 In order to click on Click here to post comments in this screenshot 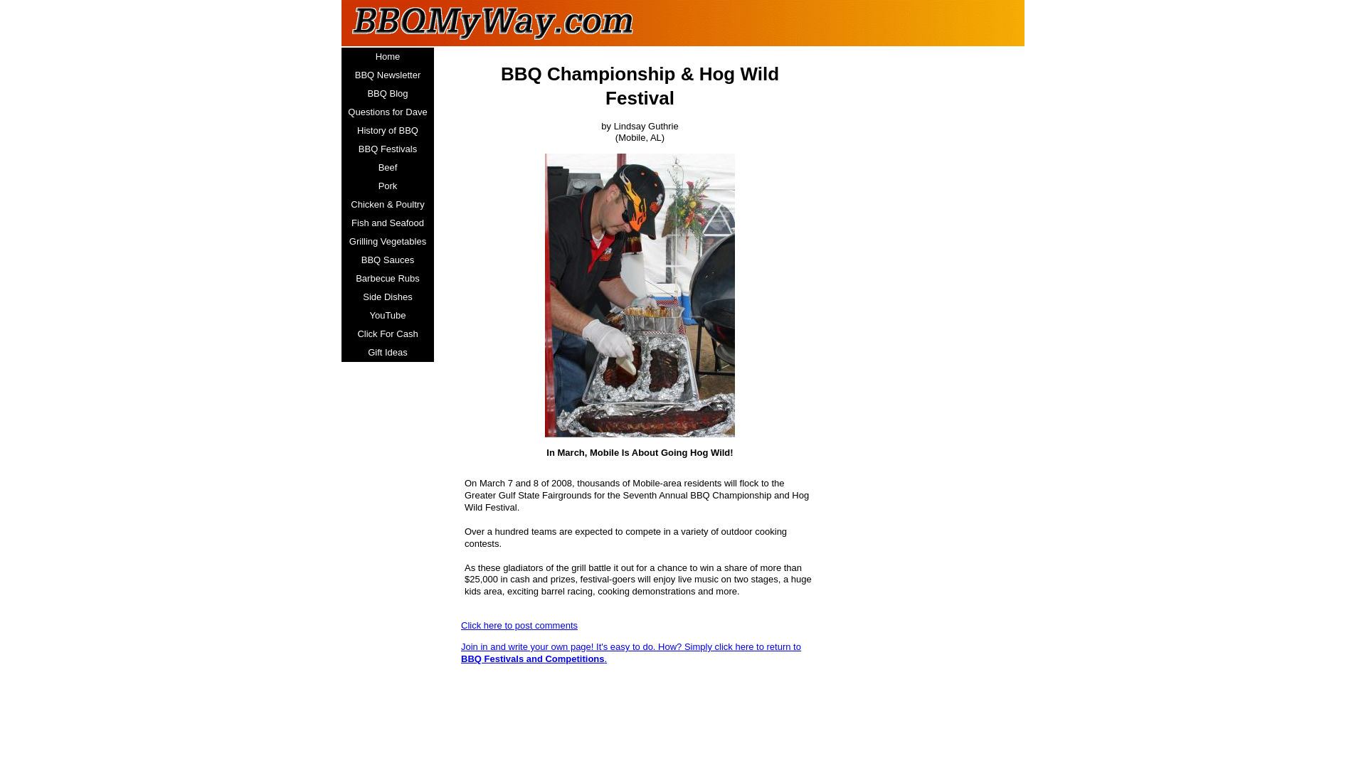, I will do `click(519, 624)`.